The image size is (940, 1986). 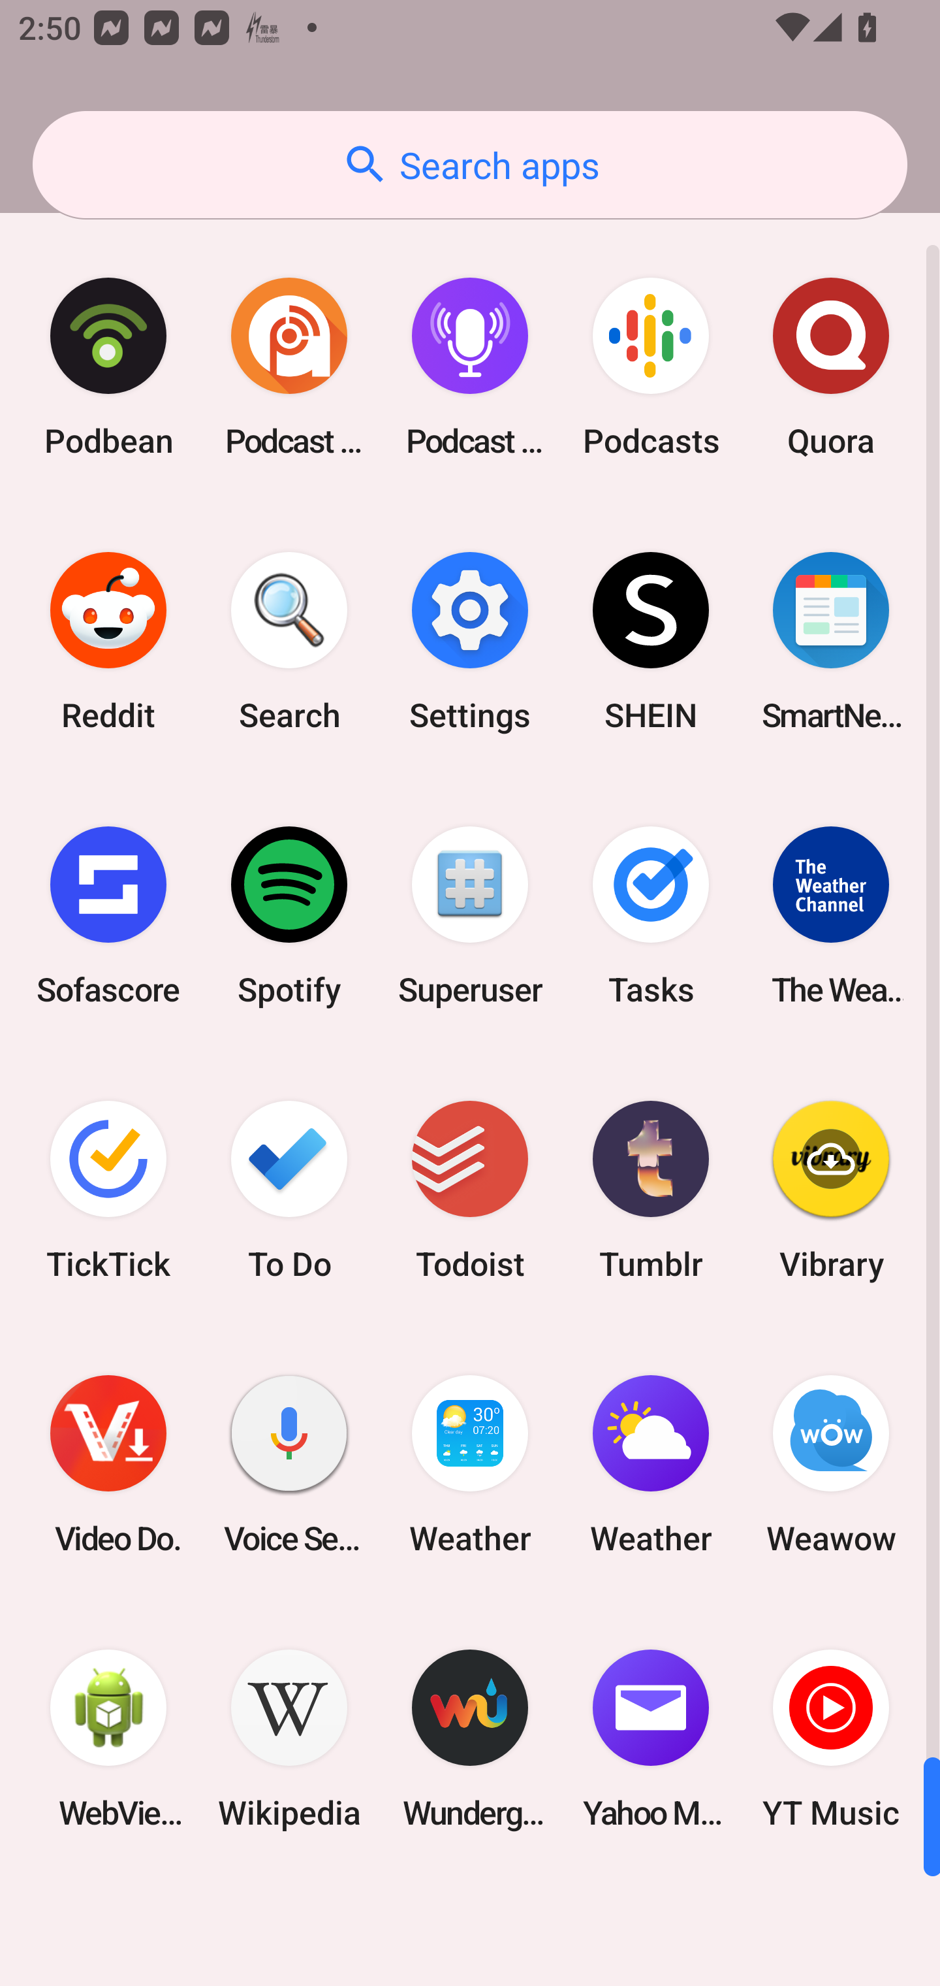 What do you see at coordinates (650, 1739) in the screenshot?
I see `Yahoo Mail` at bounding box center [650, 1739].